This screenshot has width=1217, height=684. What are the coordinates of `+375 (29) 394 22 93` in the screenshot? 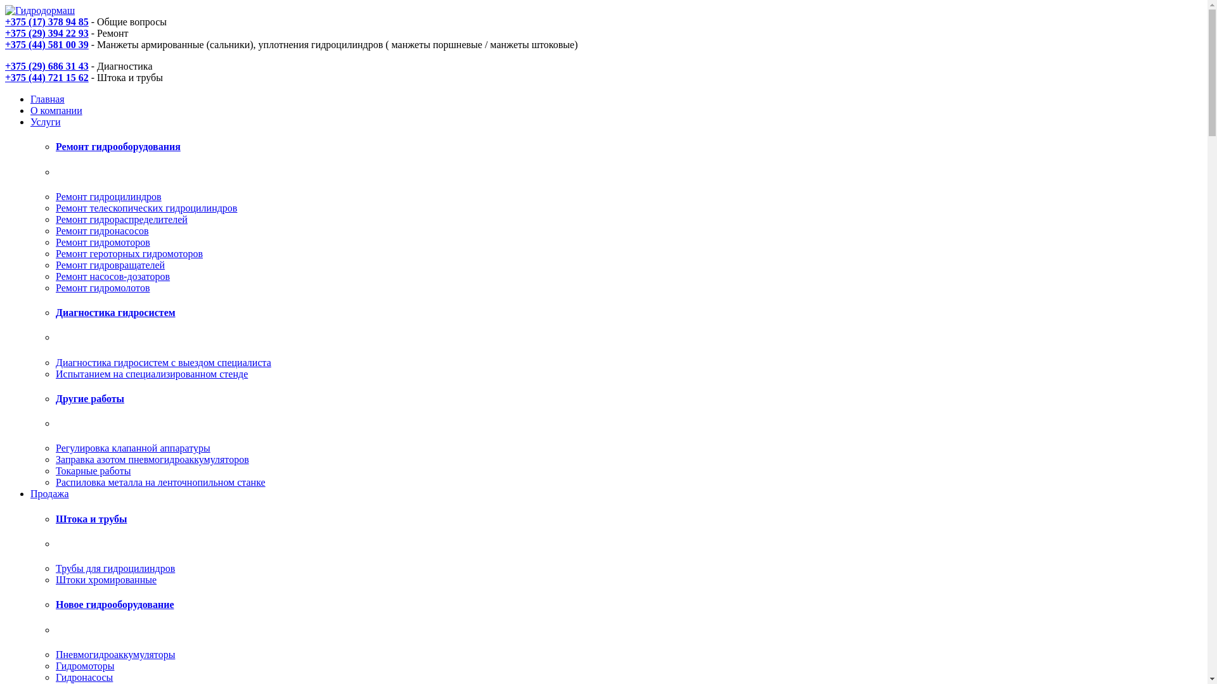 It's located at (47, 33).